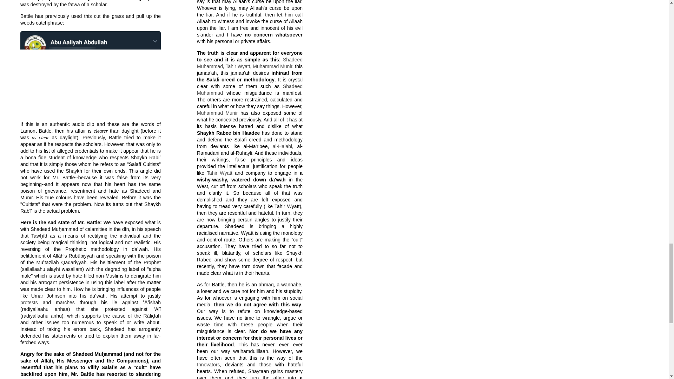 The image size is (674, 379). I want to click on Muhammad Munir, so click(217, 113).